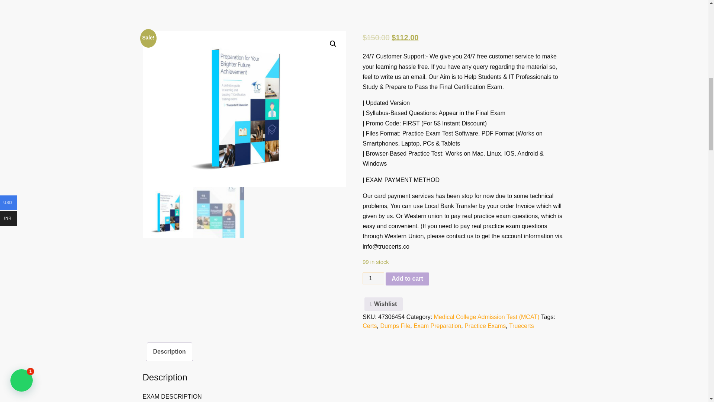  What do you see at coordinates (170, 351) in the screenshot?
I see `Description` at bounding box center [170, 351].